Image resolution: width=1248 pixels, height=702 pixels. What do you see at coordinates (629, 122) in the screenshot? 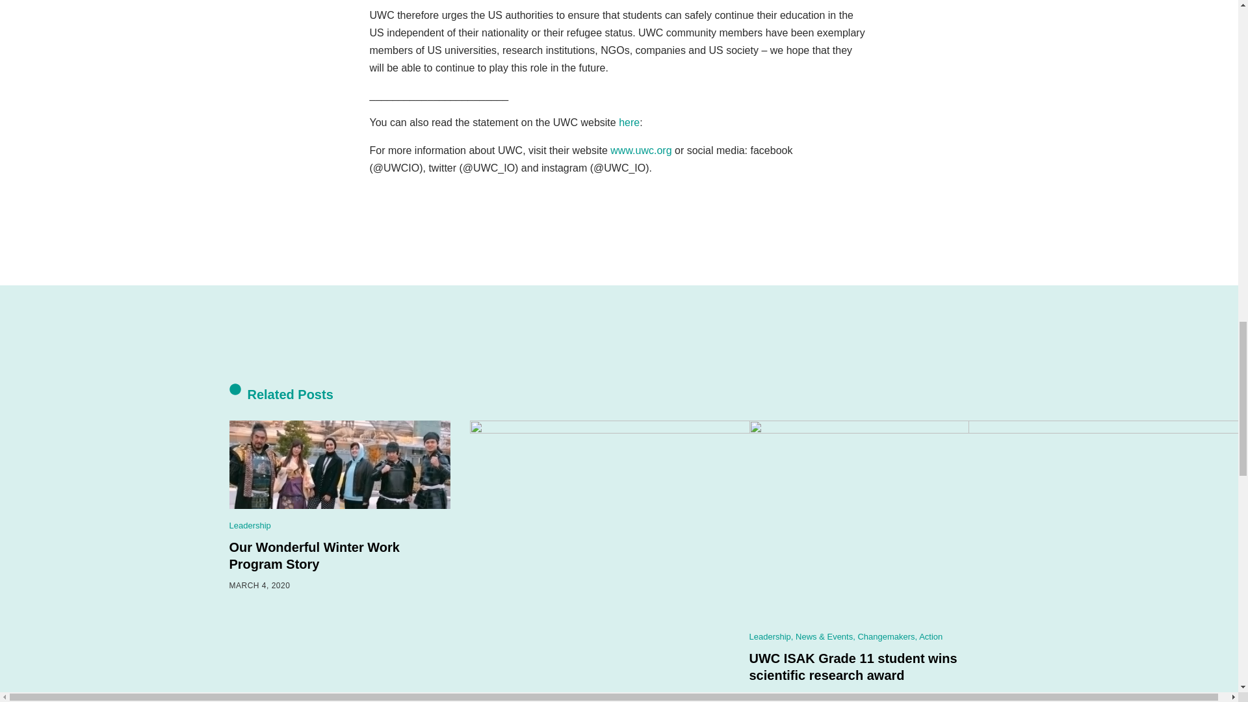
I see `here` at bounding box center [629, 122].